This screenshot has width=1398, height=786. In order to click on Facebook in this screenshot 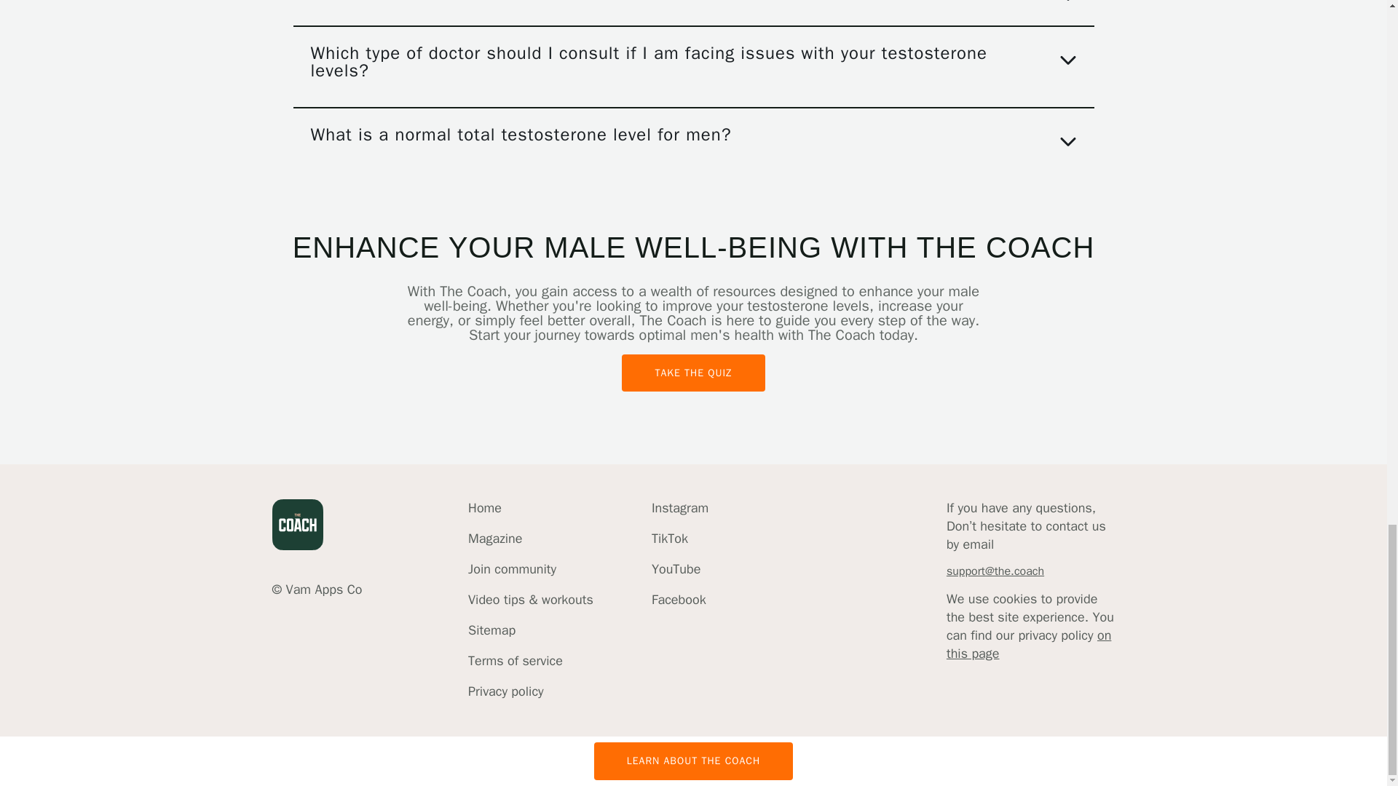, I will do `click(680, 600)`.